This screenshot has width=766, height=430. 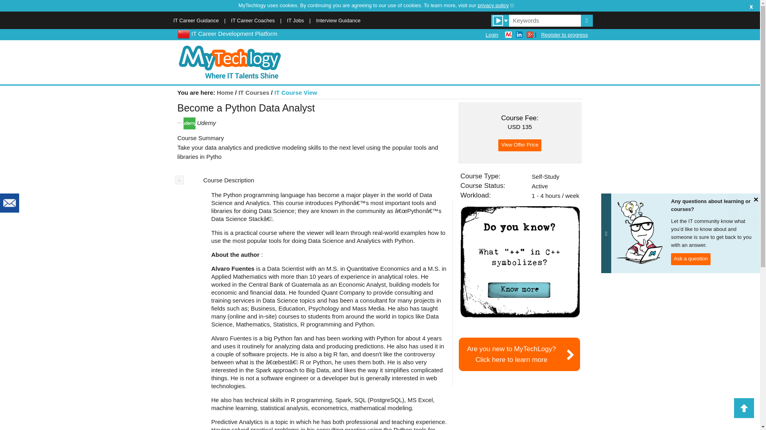 What do you see at coordinates (225, 92) in the screenshot?
I see `Home` at bounding box center [225, 92].